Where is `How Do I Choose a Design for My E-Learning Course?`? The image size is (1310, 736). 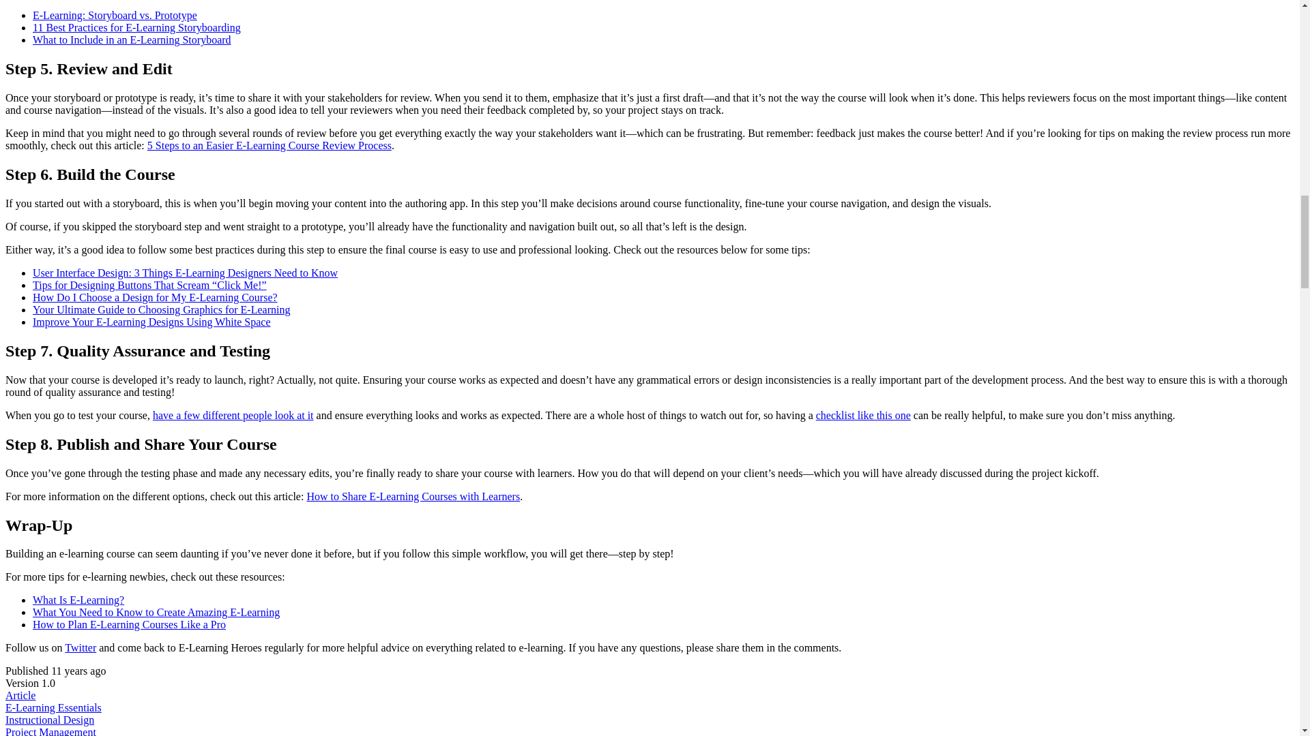 How Do I Choose a Design for My E-Learning Course? is located at coordinates (156, 297).